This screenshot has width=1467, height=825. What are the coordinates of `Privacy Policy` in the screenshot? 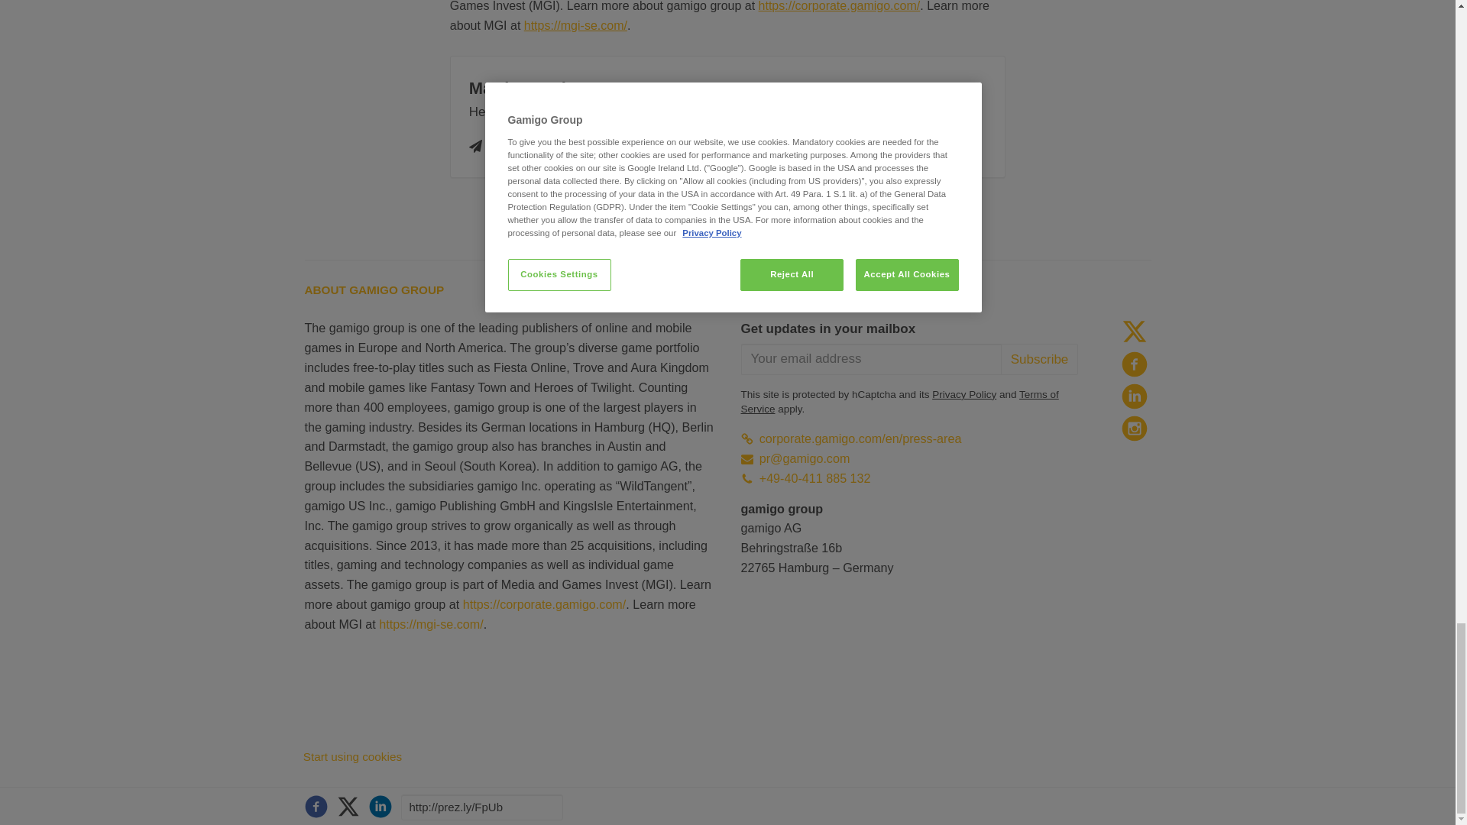 It's located at (963, 394).